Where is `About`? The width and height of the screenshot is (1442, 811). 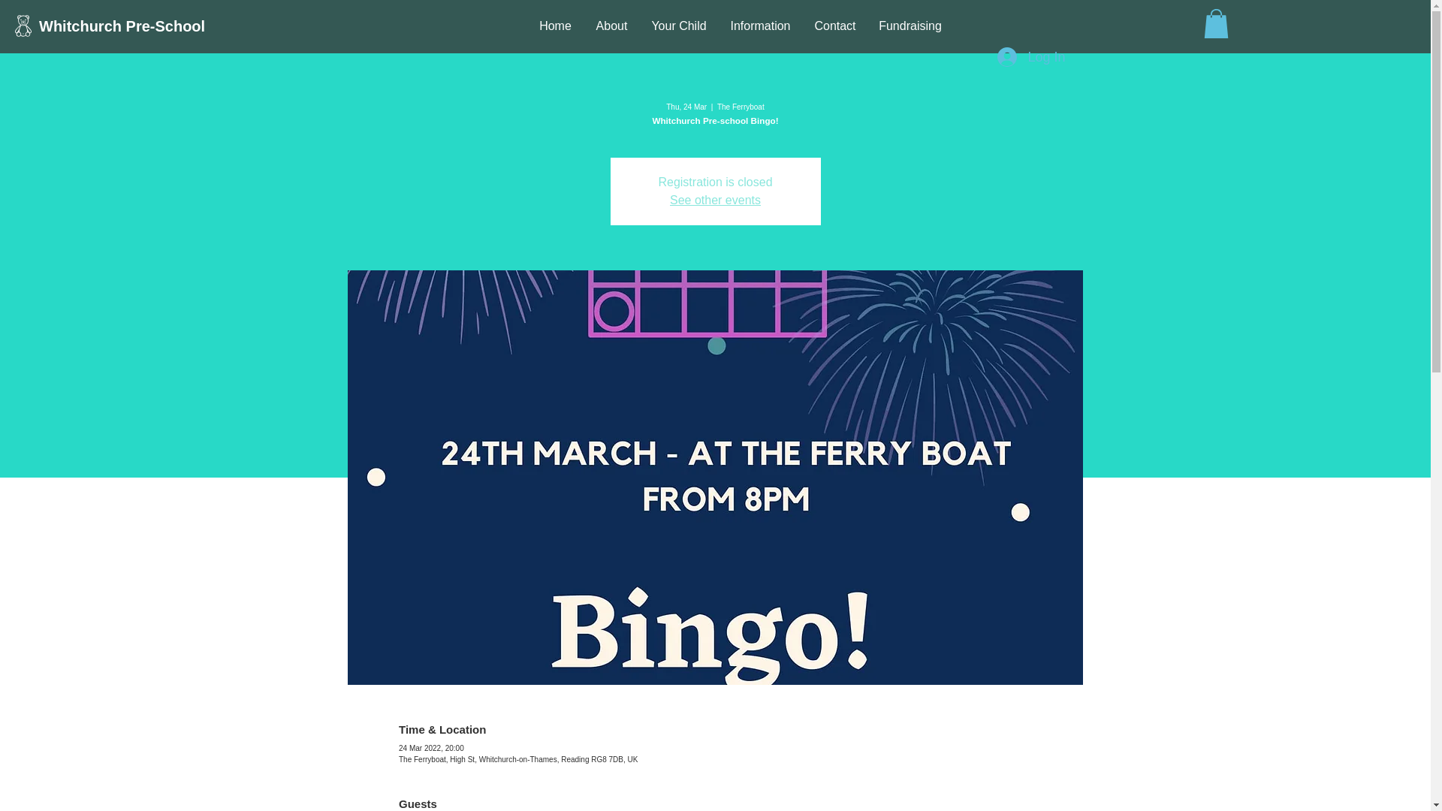
About is located at coordinates (611, 26).